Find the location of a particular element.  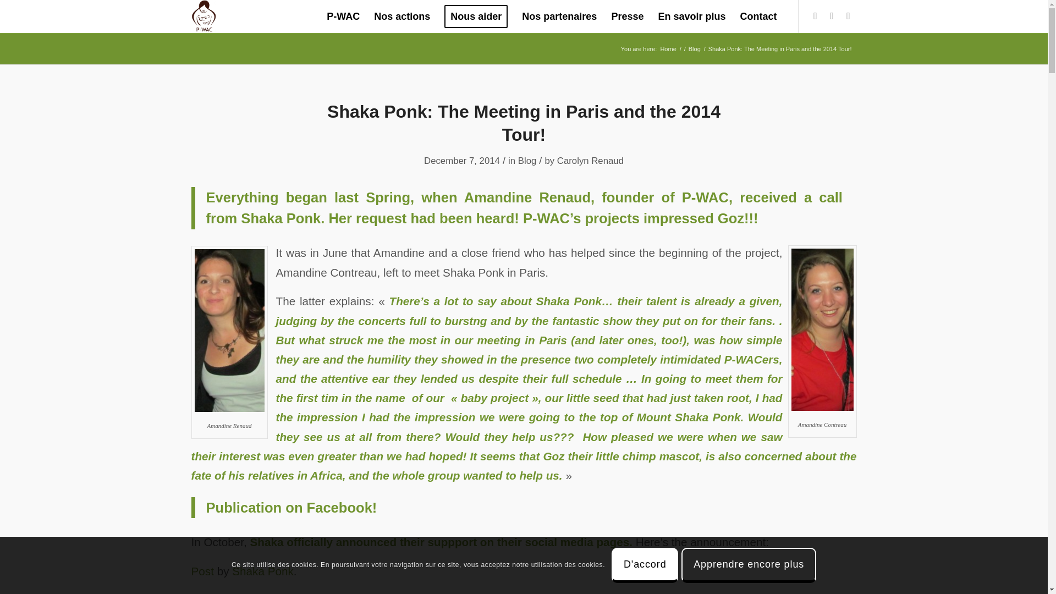

Nos actions is located at coordinates (402, 16).